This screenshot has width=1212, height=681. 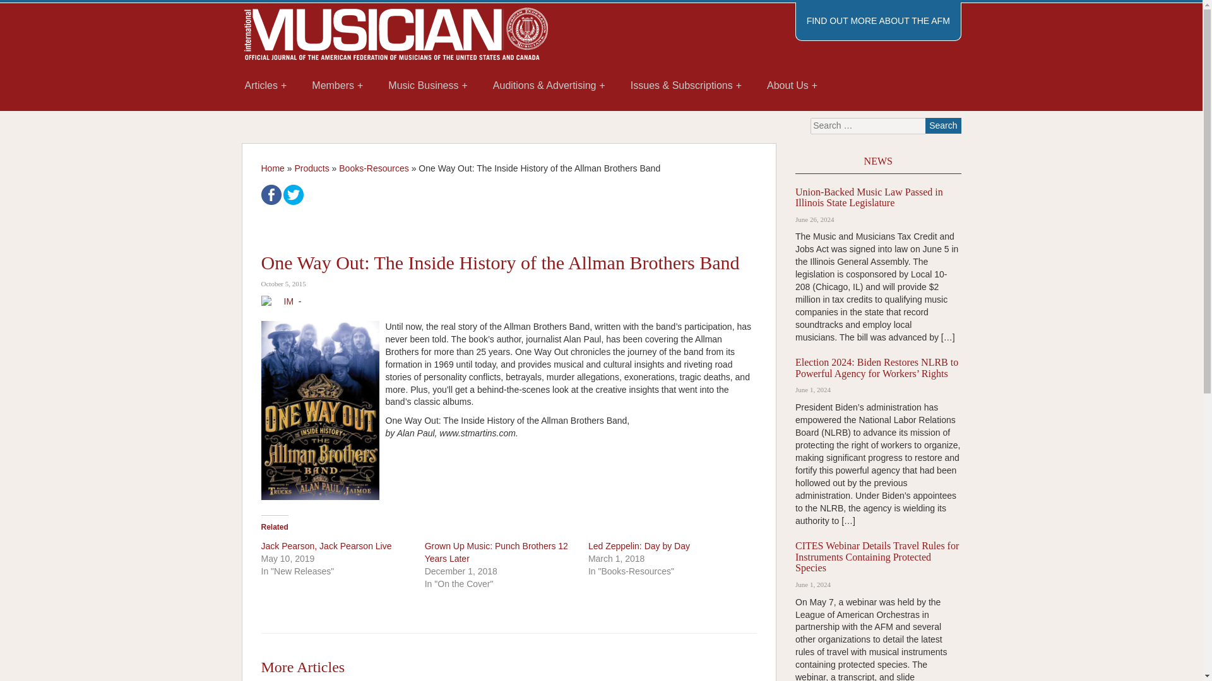 What do you see at coordinates (266, 86) in the screenshot?
I see `Articles` at bounding box center [266, 86].